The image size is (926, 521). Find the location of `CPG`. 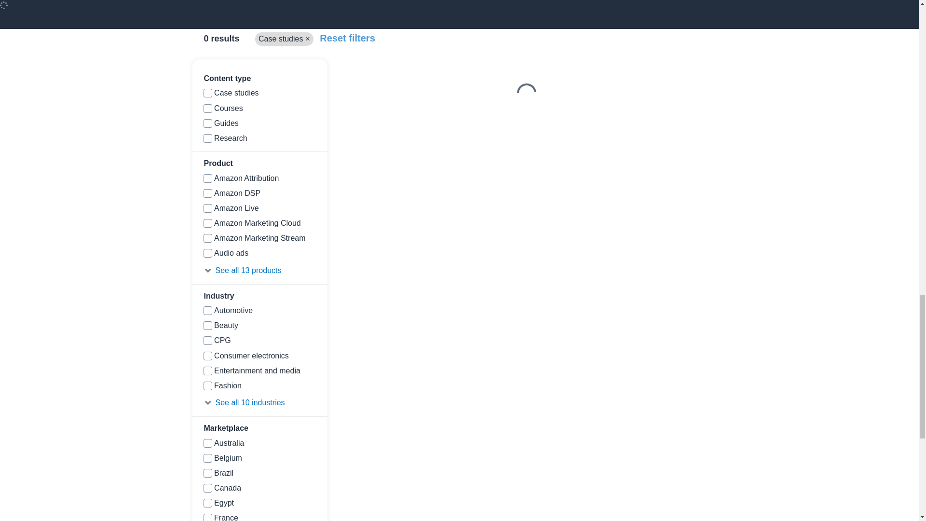

CPG is located at coordinates (207, 340).